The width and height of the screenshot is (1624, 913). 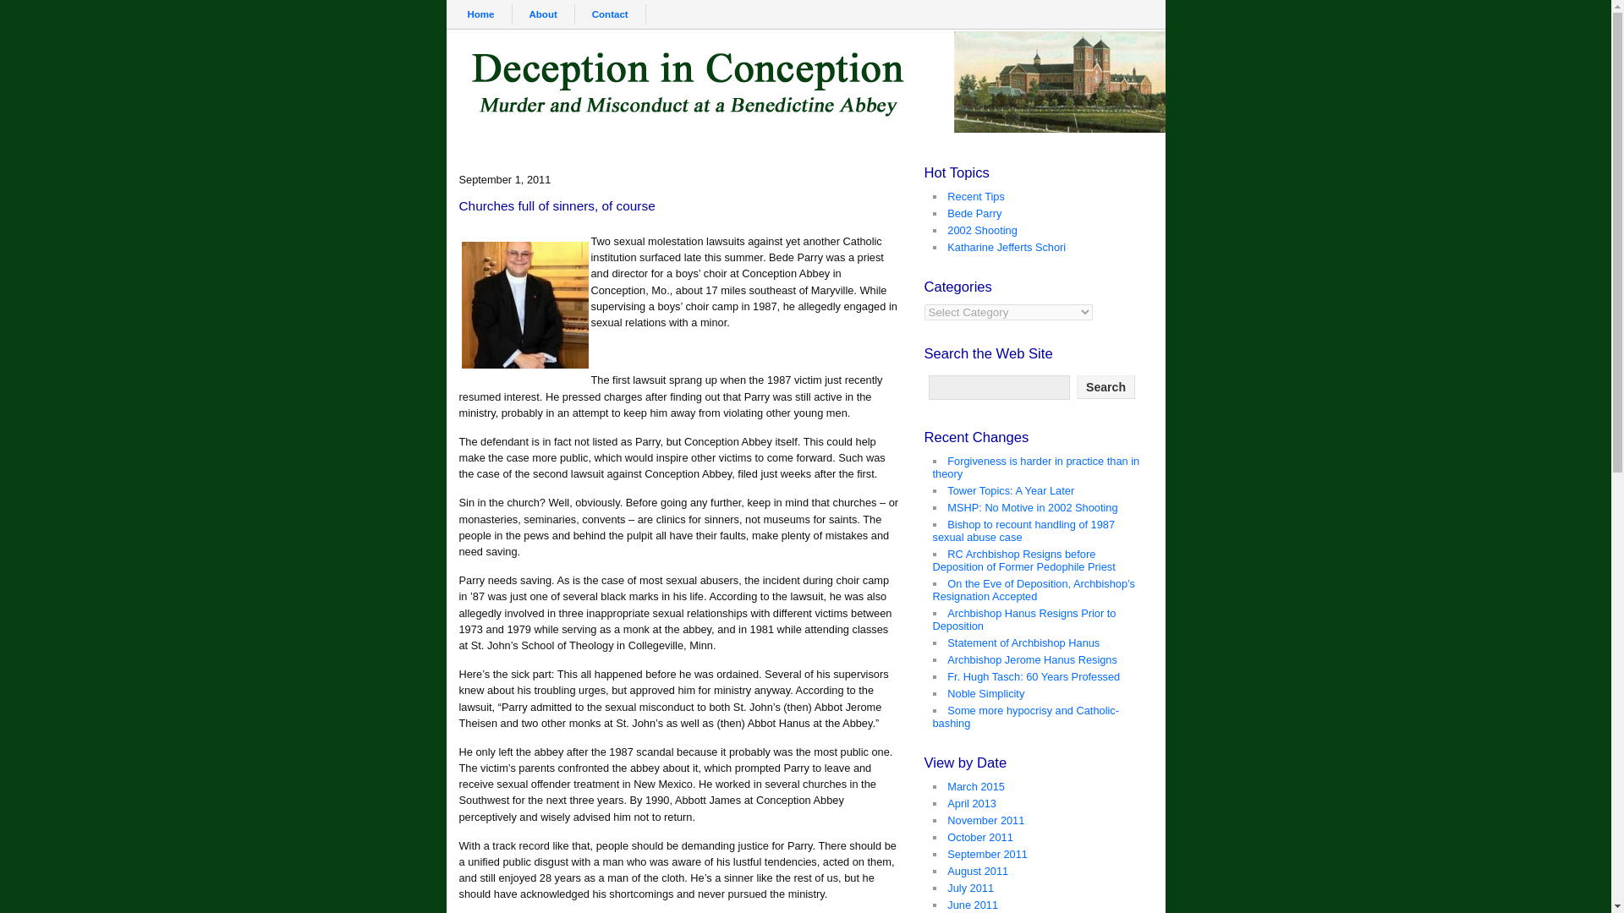 What do you see at coordinates (976, 196) in the screenshot?
I see `Recent Tips` at bounding box center [976, 196].